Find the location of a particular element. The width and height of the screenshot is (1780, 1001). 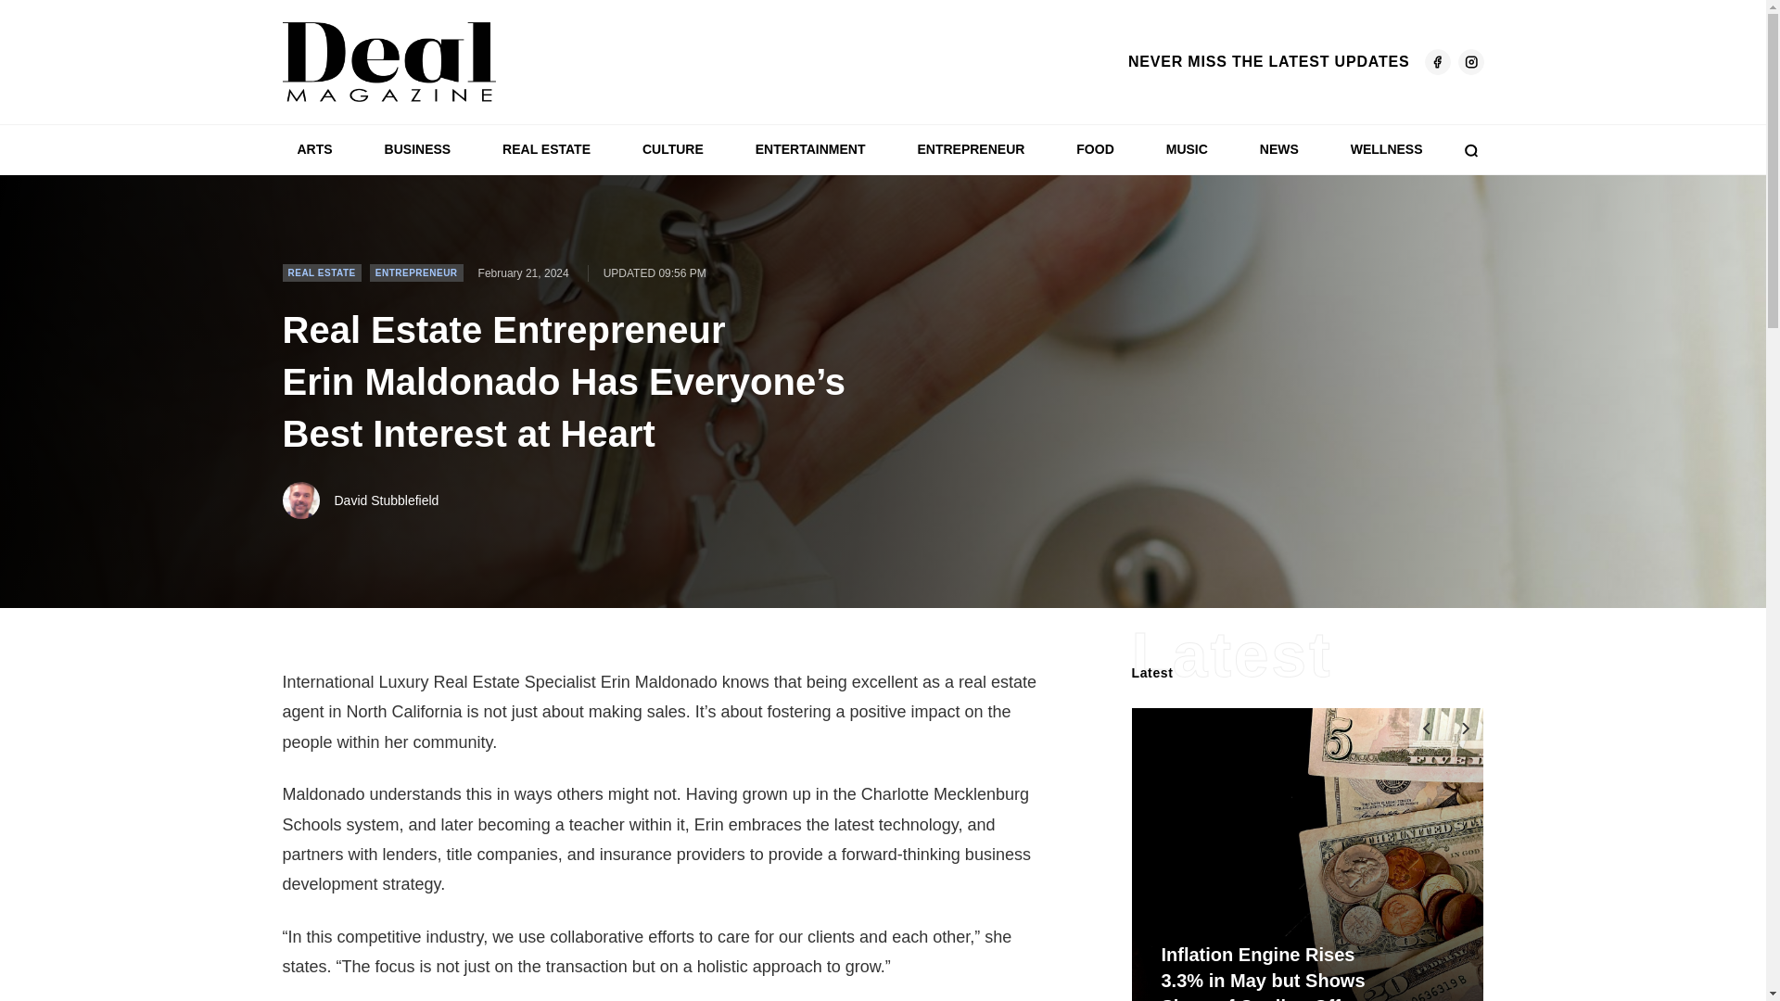

REAL ESTATE is located at coordinates (321, 272).